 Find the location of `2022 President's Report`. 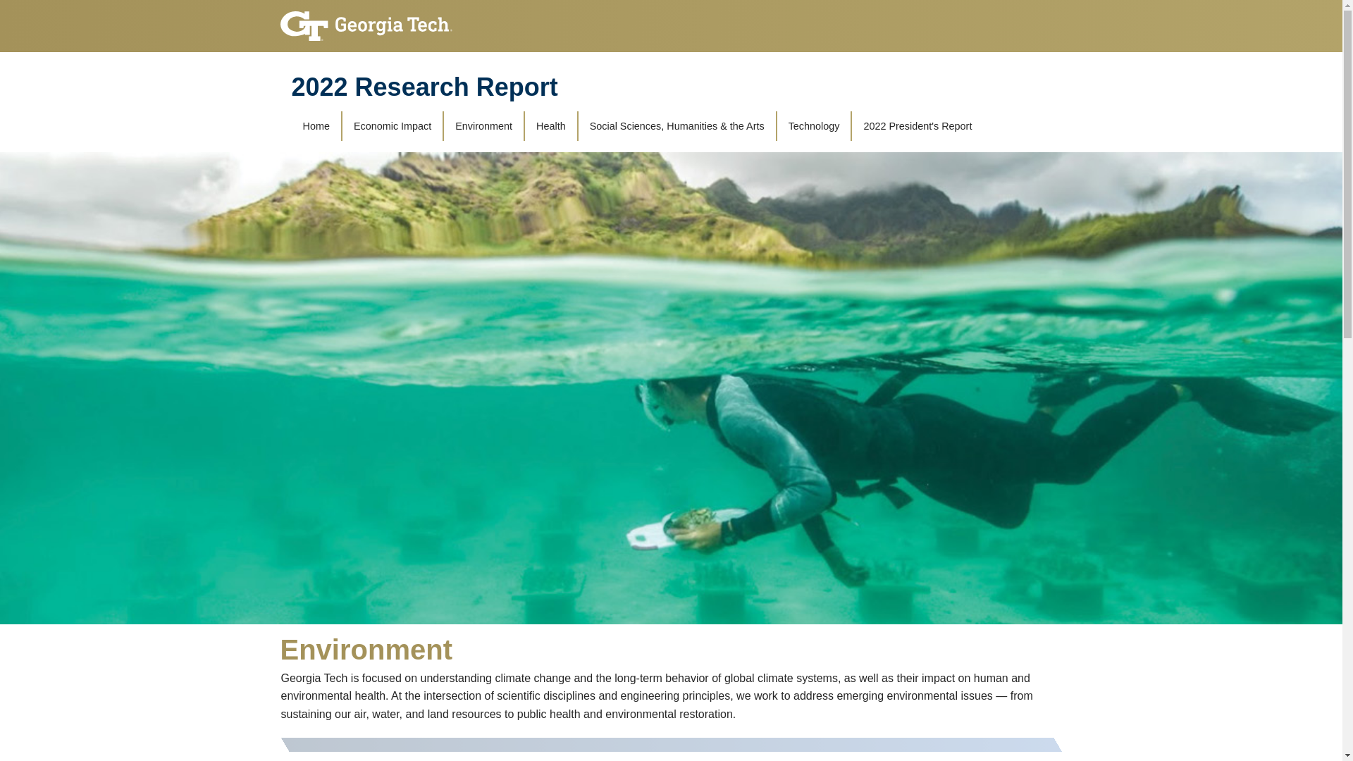

2022 President's Report is located at coordinates (917, 125).